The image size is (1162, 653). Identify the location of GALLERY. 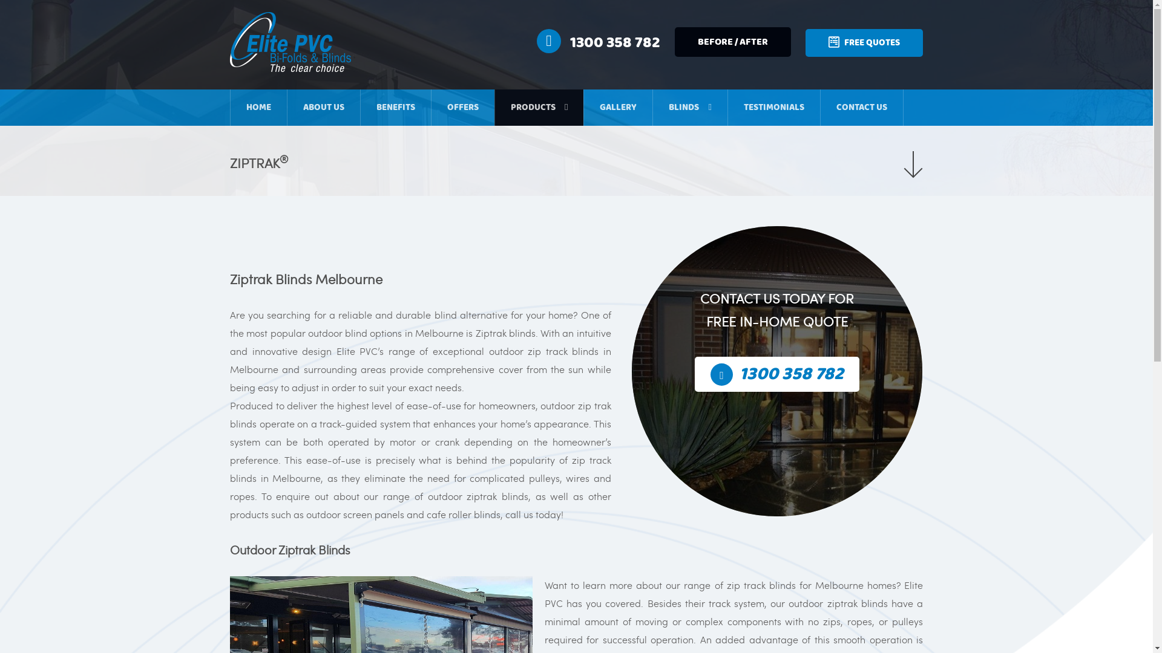
(618, 108).